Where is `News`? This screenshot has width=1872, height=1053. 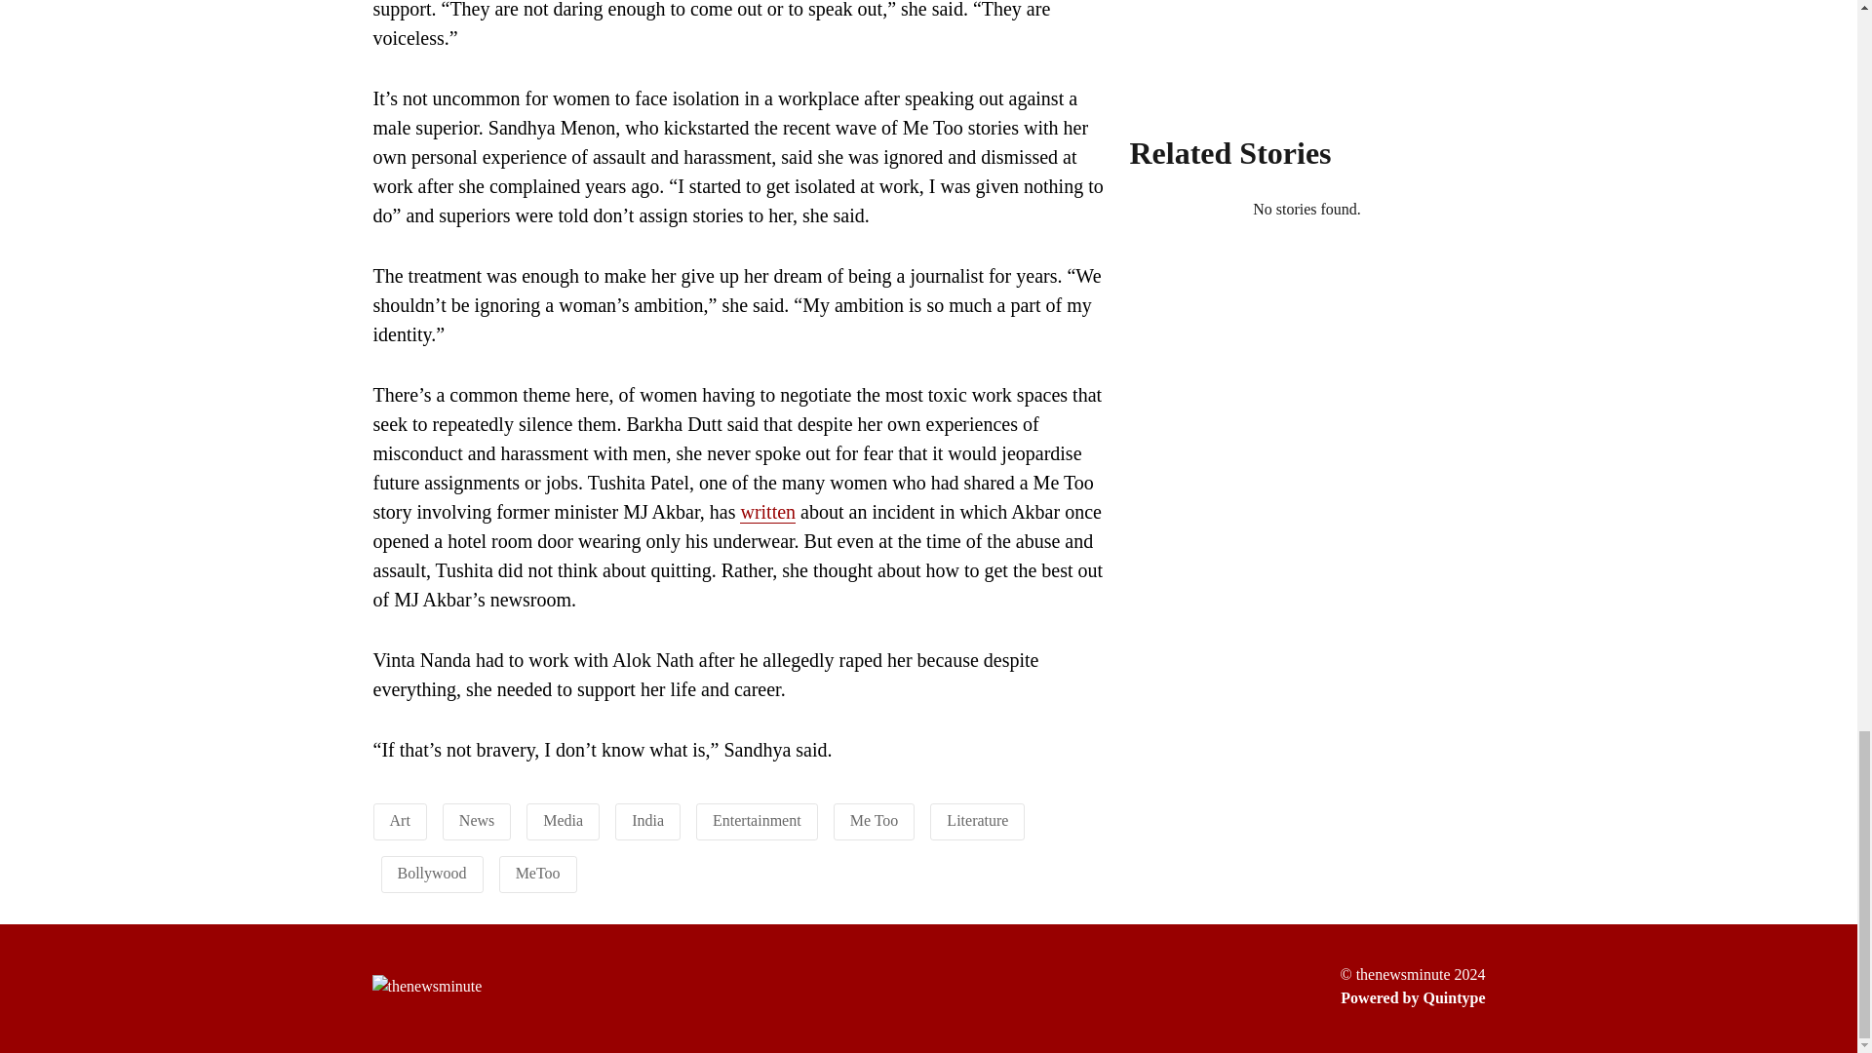 News is located at coordinates (476, 819).